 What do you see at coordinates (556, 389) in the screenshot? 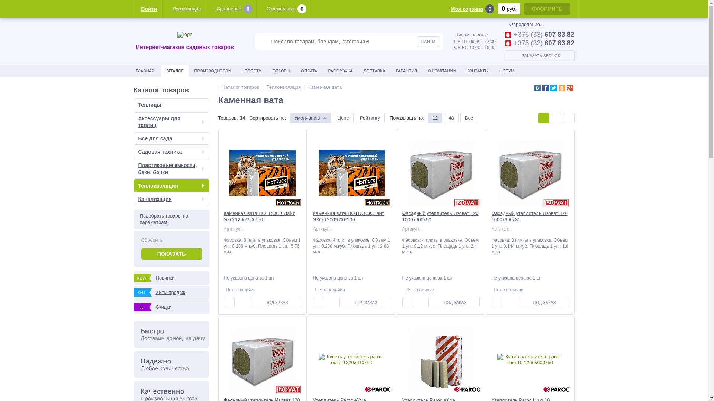
I see `Paroc` at bounding box center [556, 389].